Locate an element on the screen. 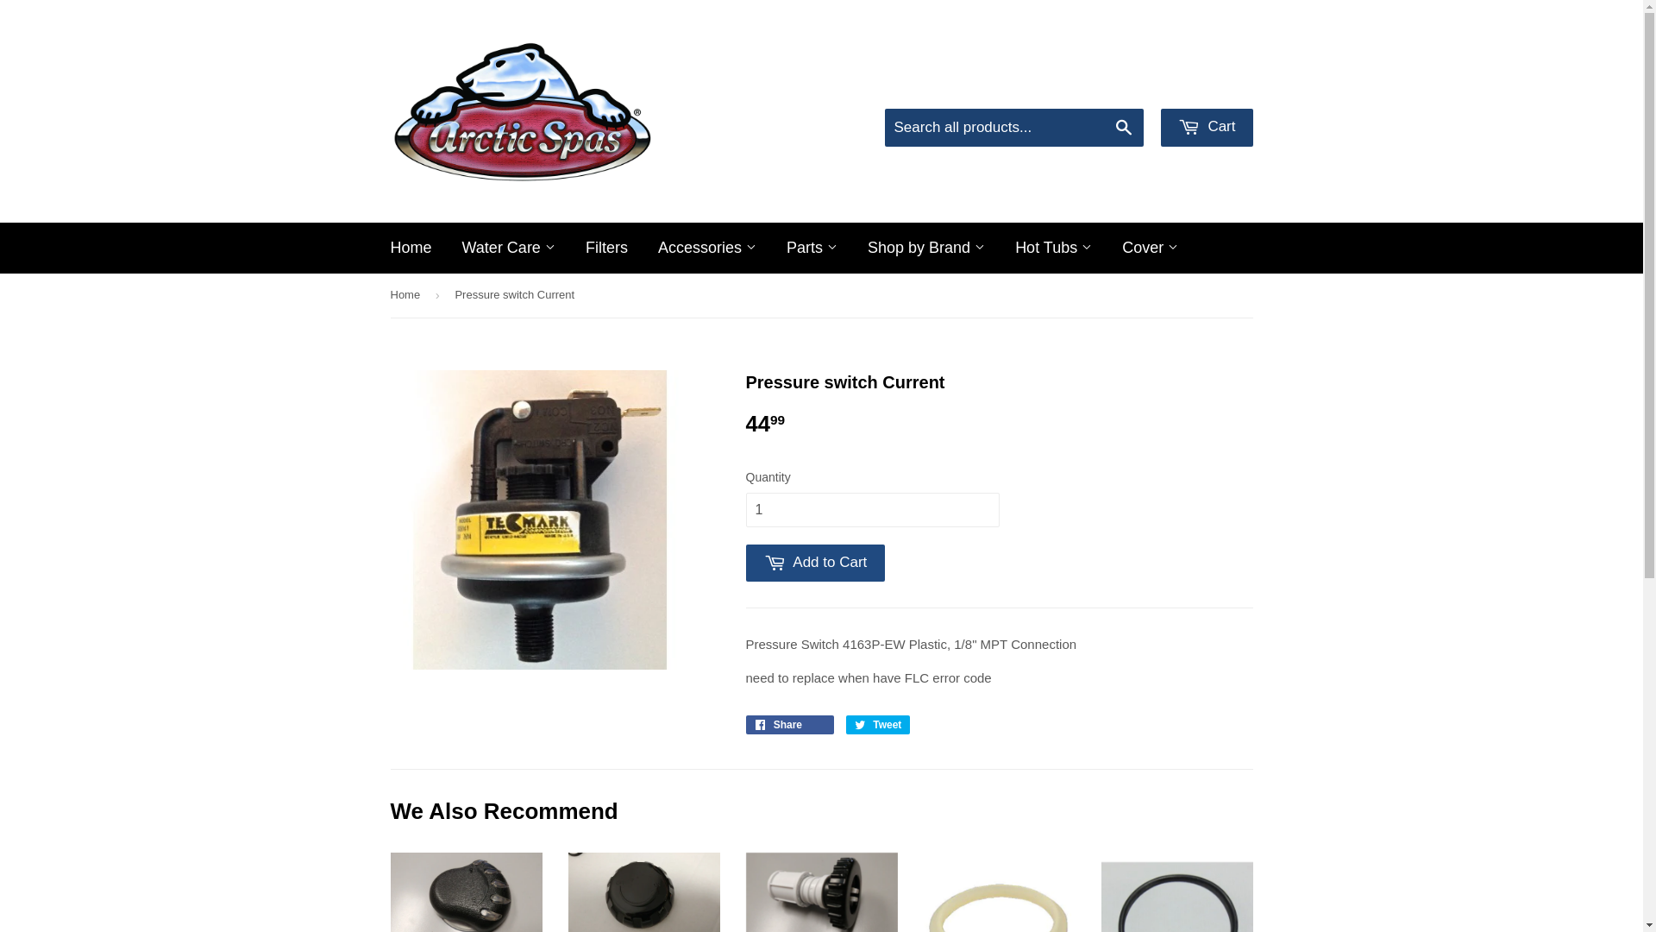 This screenshot has width=1656, height=932. Sign in is located at coordinates (1113, 86).